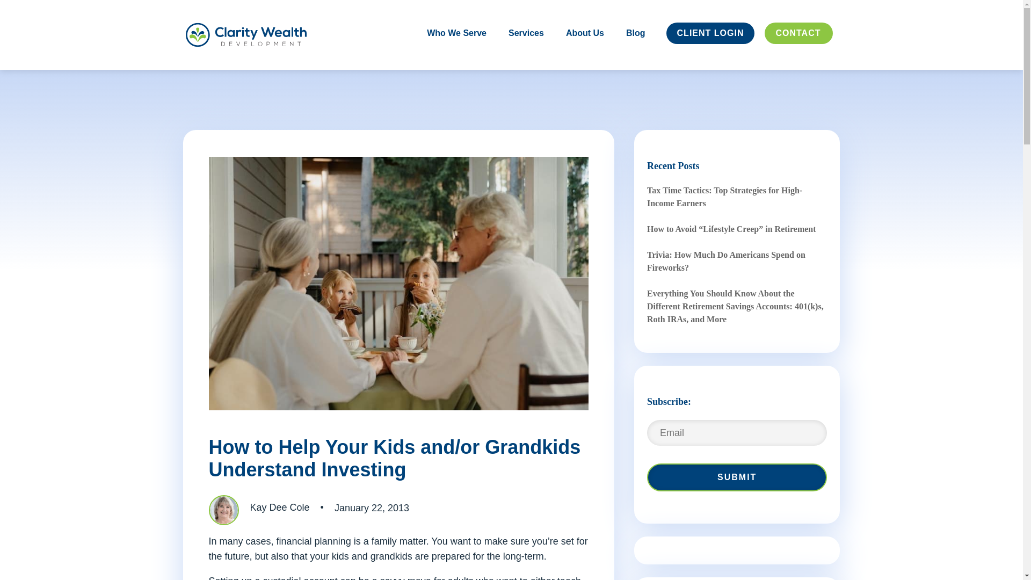  I want to click on Blog, so click(635, 49).